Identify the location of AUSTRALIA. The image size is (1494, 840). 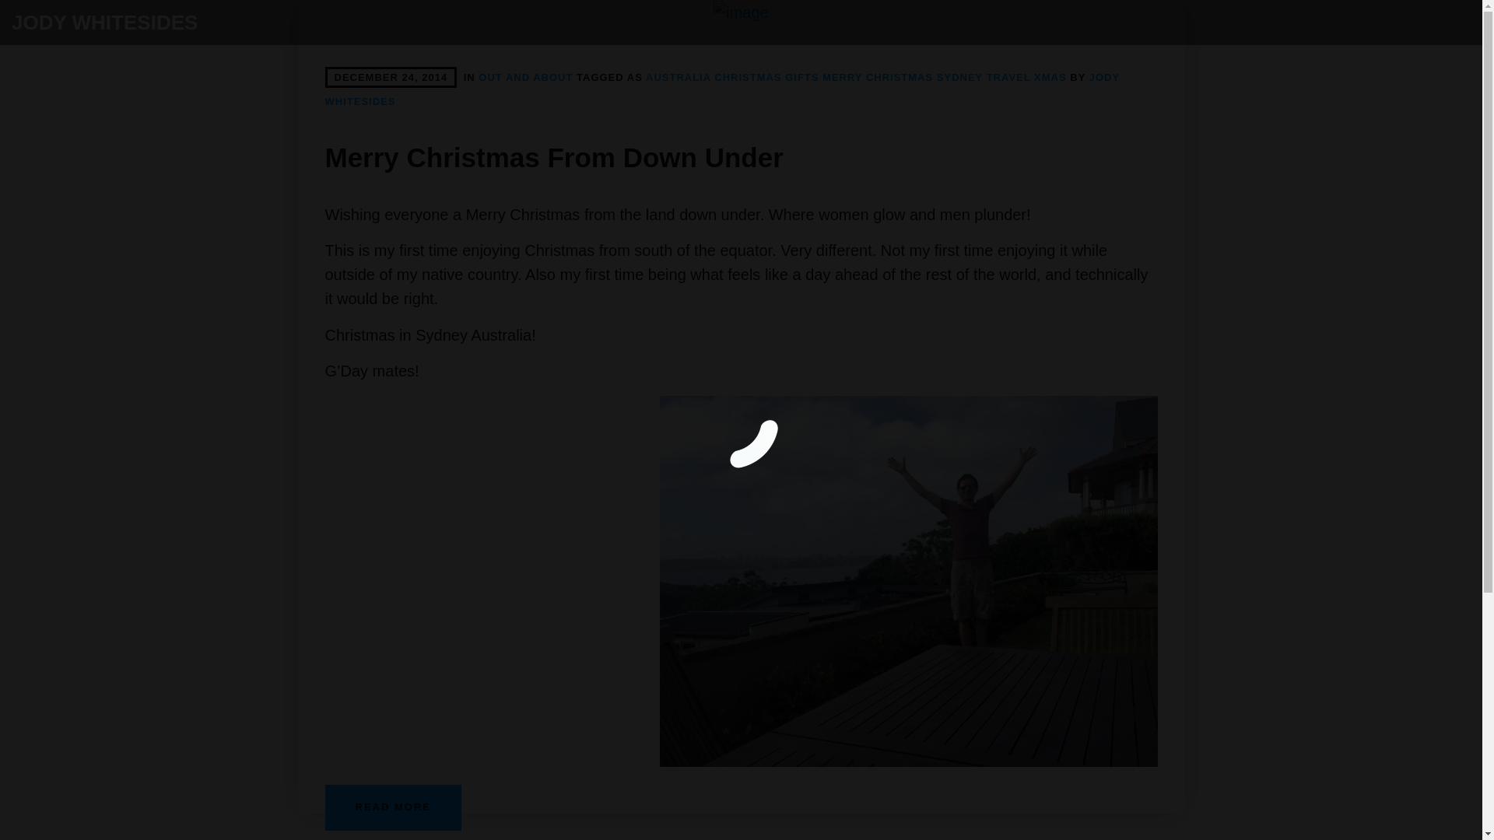
(678, 76).